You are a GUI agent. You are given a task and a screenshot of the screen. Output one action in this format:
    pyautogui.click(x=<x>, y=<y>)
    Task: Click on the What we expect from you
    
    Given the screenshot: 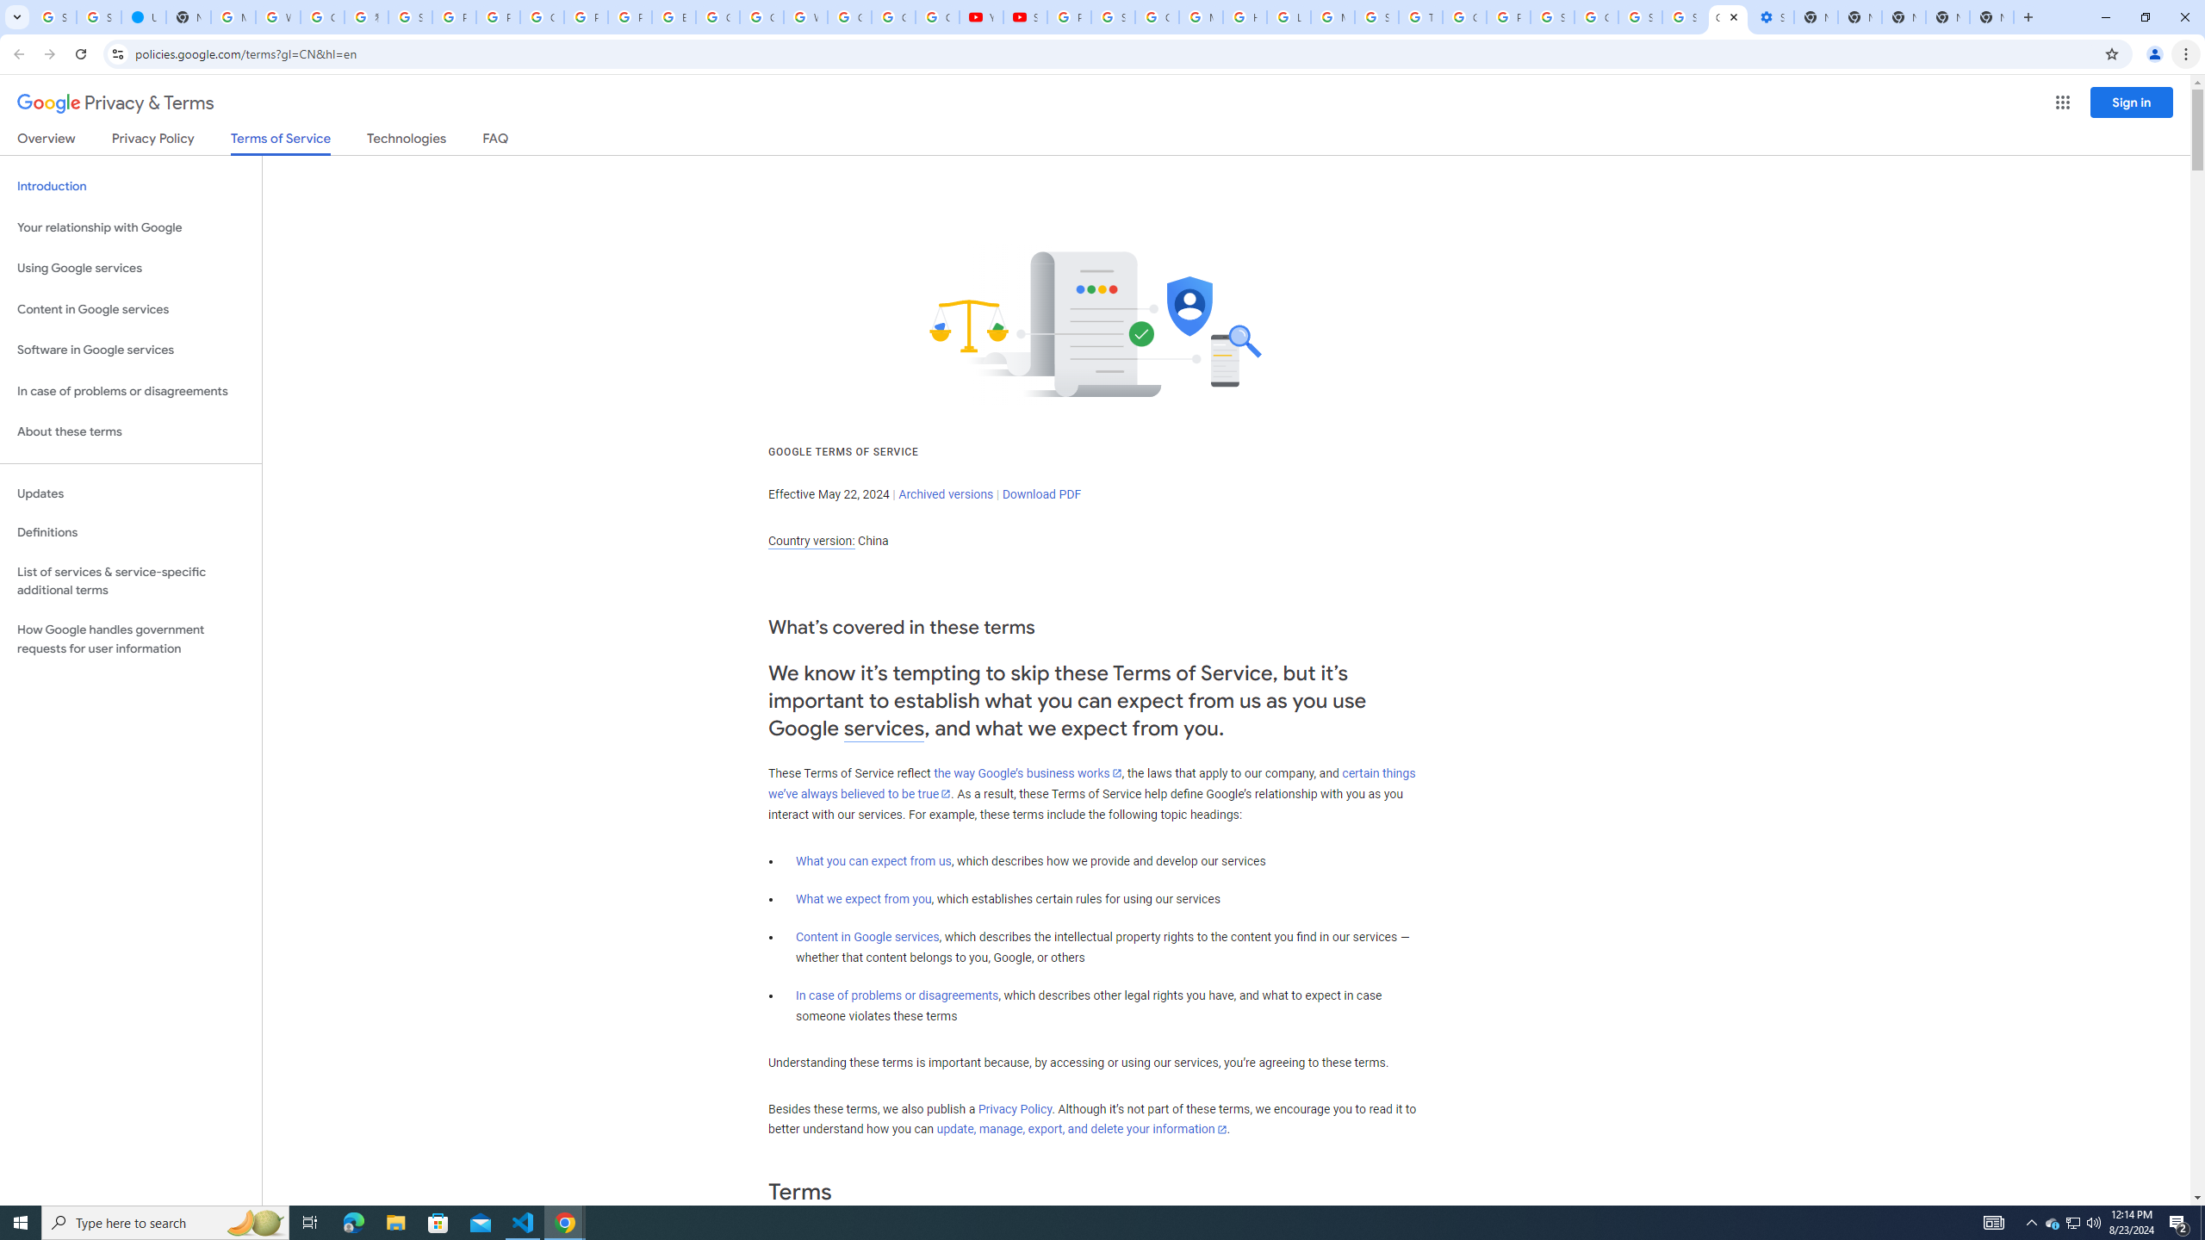 What is the action you would take?
    pyautogui.click(x=864, y=899)
    